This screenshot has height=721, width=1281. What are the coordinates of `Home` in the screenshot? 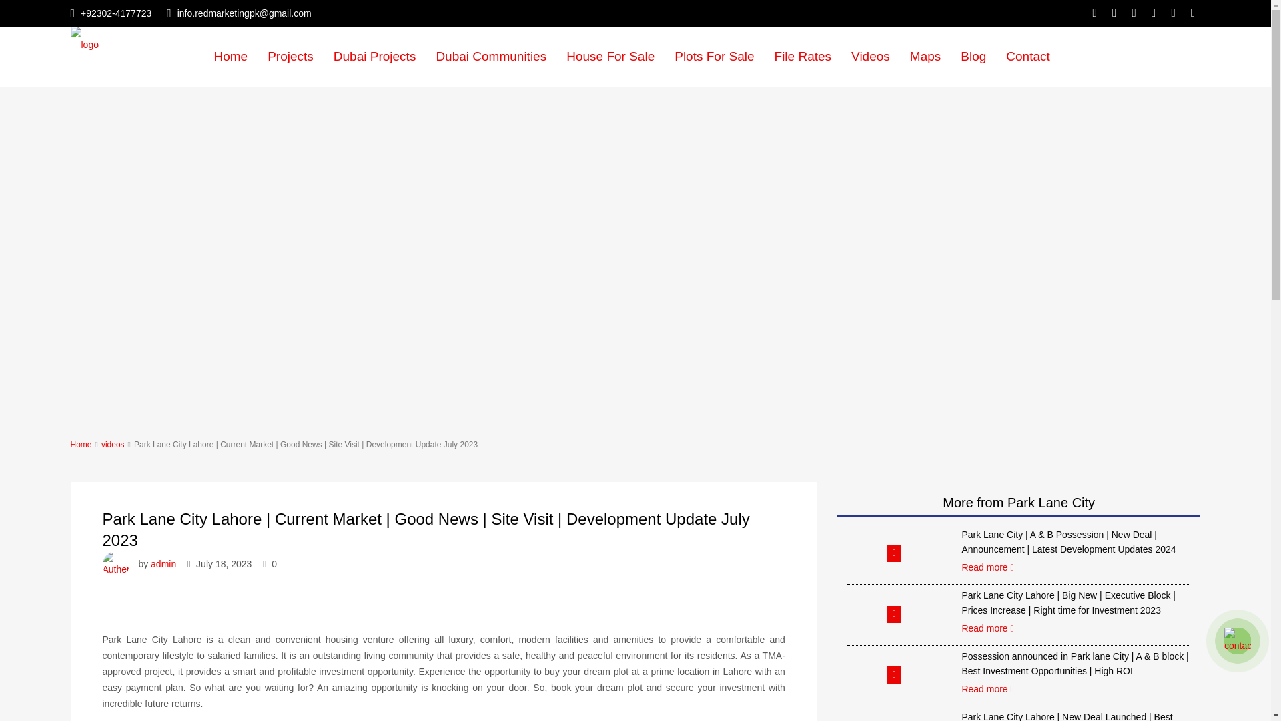 It's located at (231, 56).